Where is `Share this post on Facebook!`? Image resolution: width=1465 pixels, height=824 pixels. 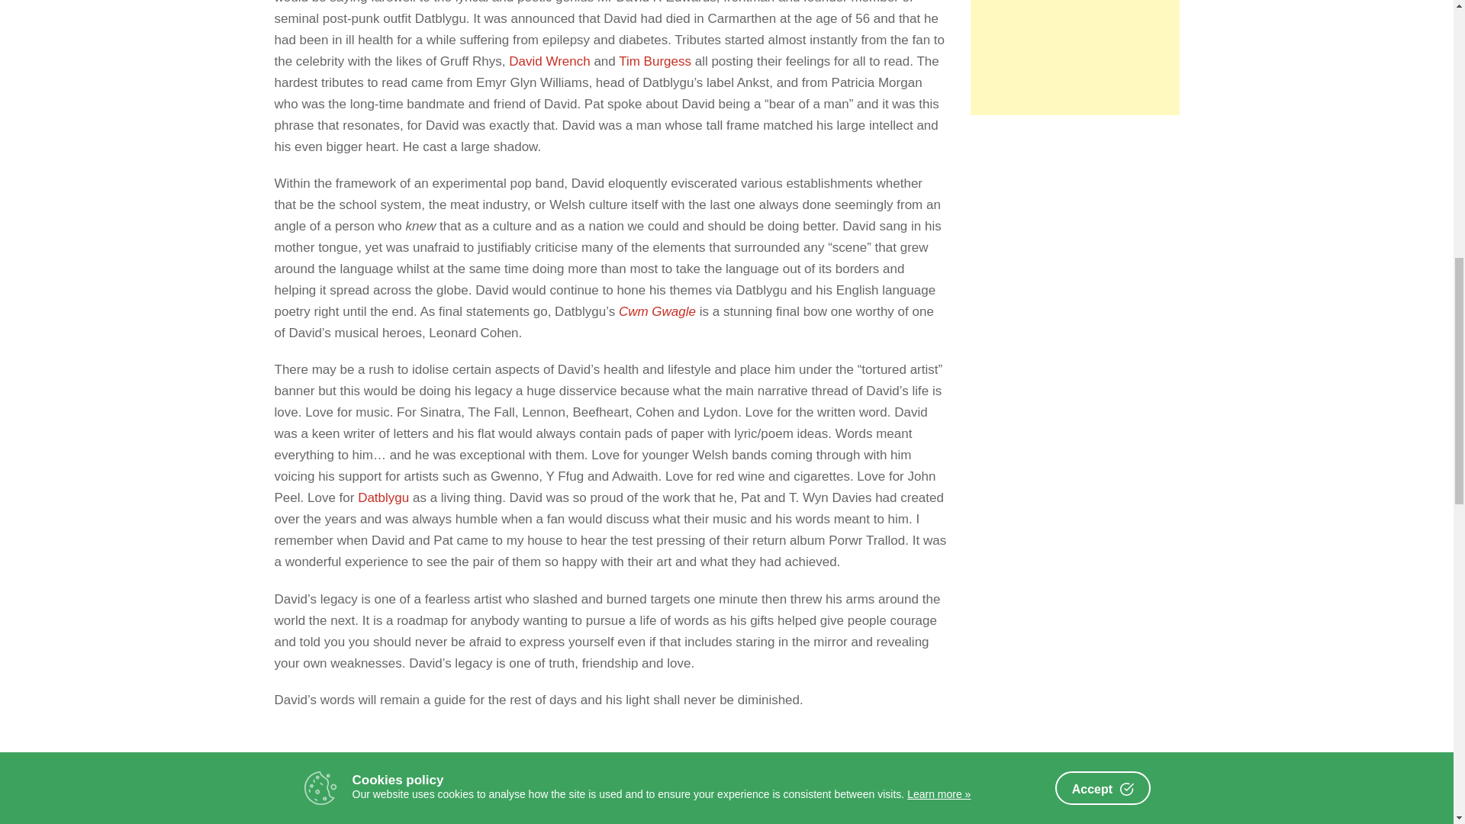 Share this post on Facebook! is located at coordinates (400, 812).